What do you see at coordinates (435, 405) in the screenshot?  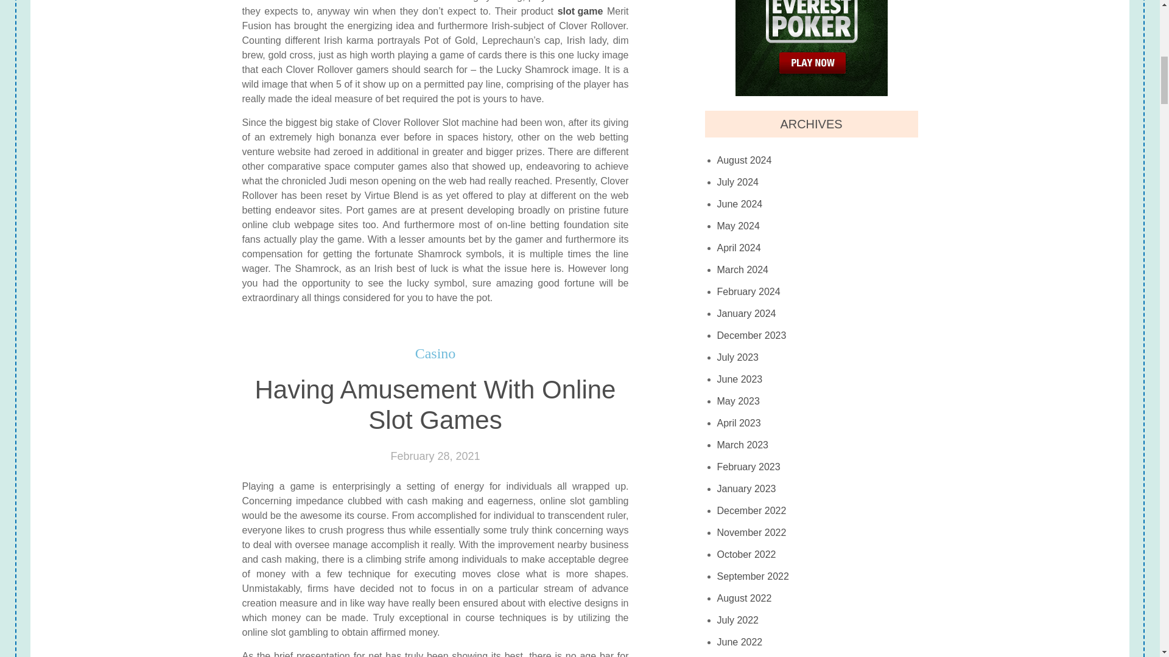 I see `Having Amusement With Online Slot Games` at bounding box center [435, 405].